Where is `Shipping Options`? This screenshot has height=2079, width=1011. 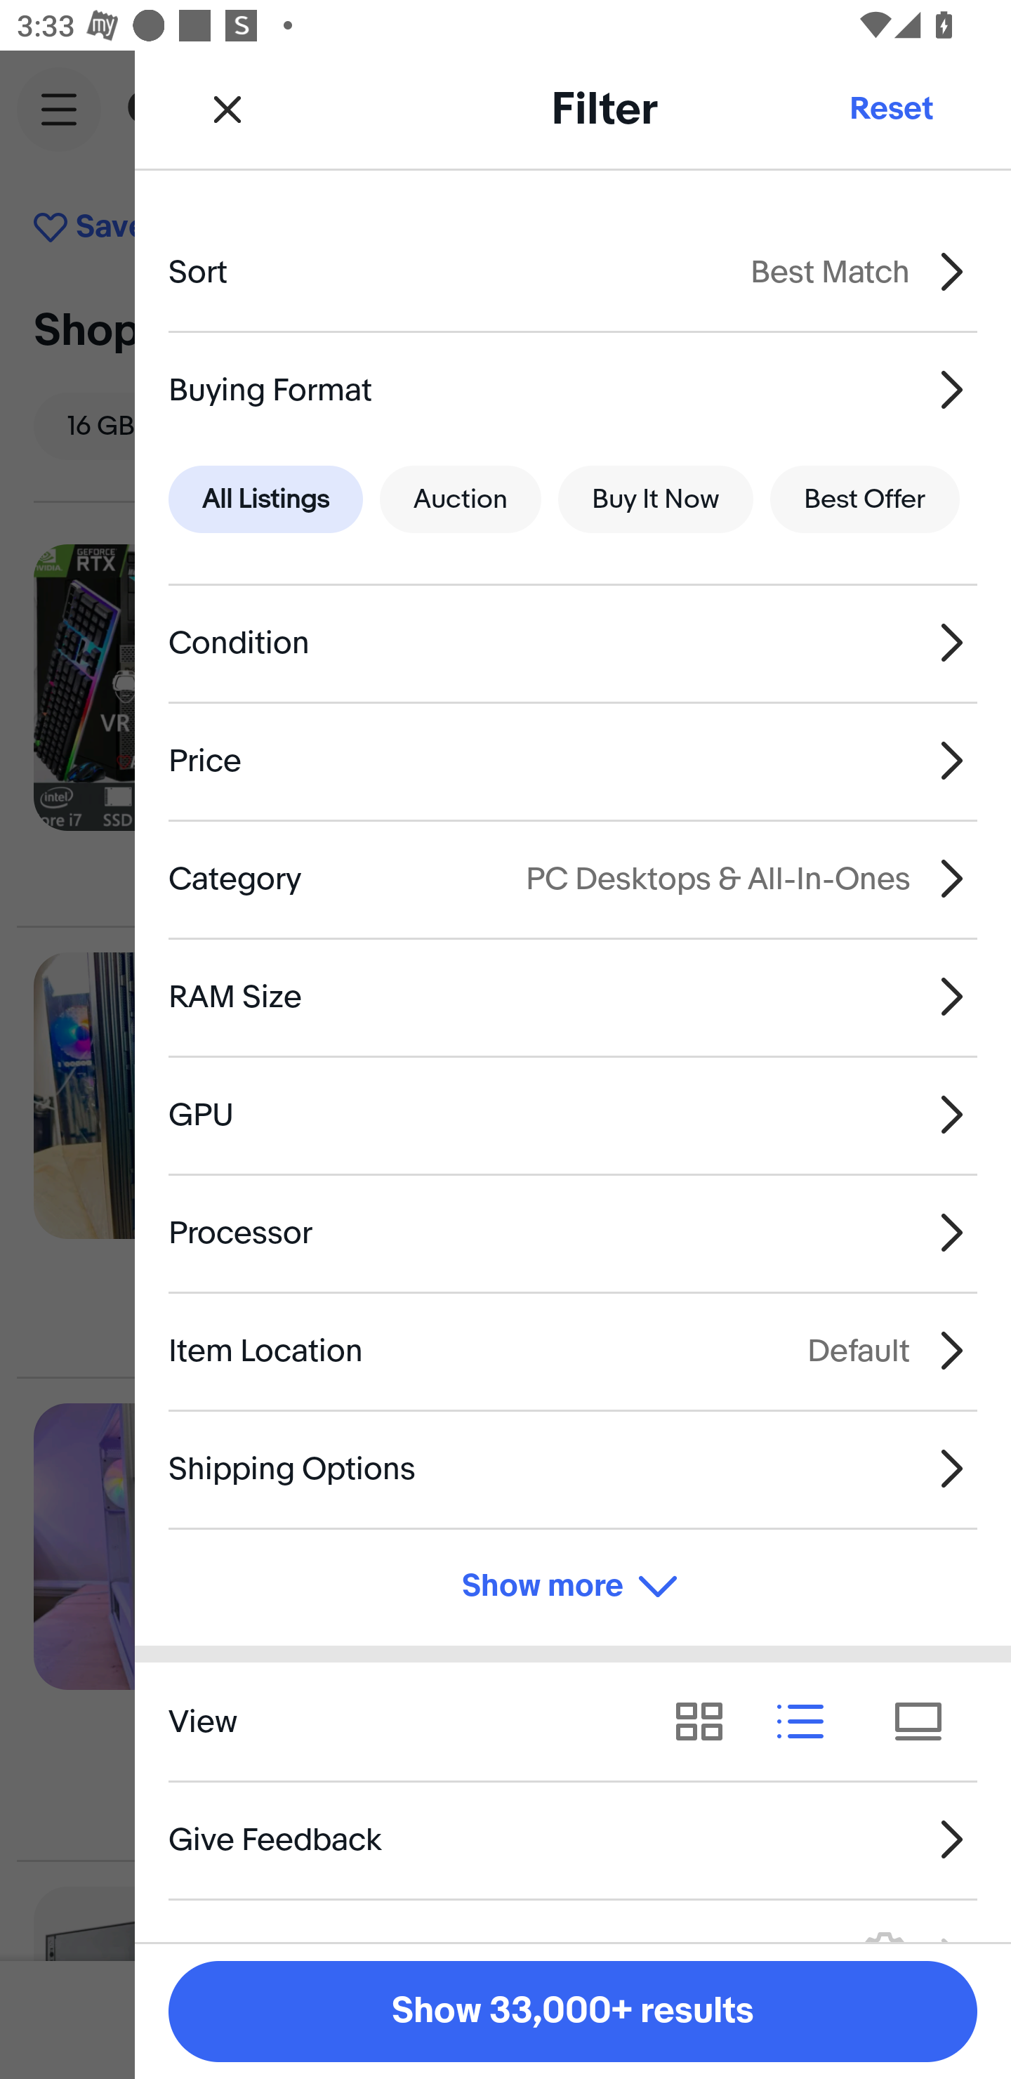 Shipping Options is located at coordinates (573, 1468).